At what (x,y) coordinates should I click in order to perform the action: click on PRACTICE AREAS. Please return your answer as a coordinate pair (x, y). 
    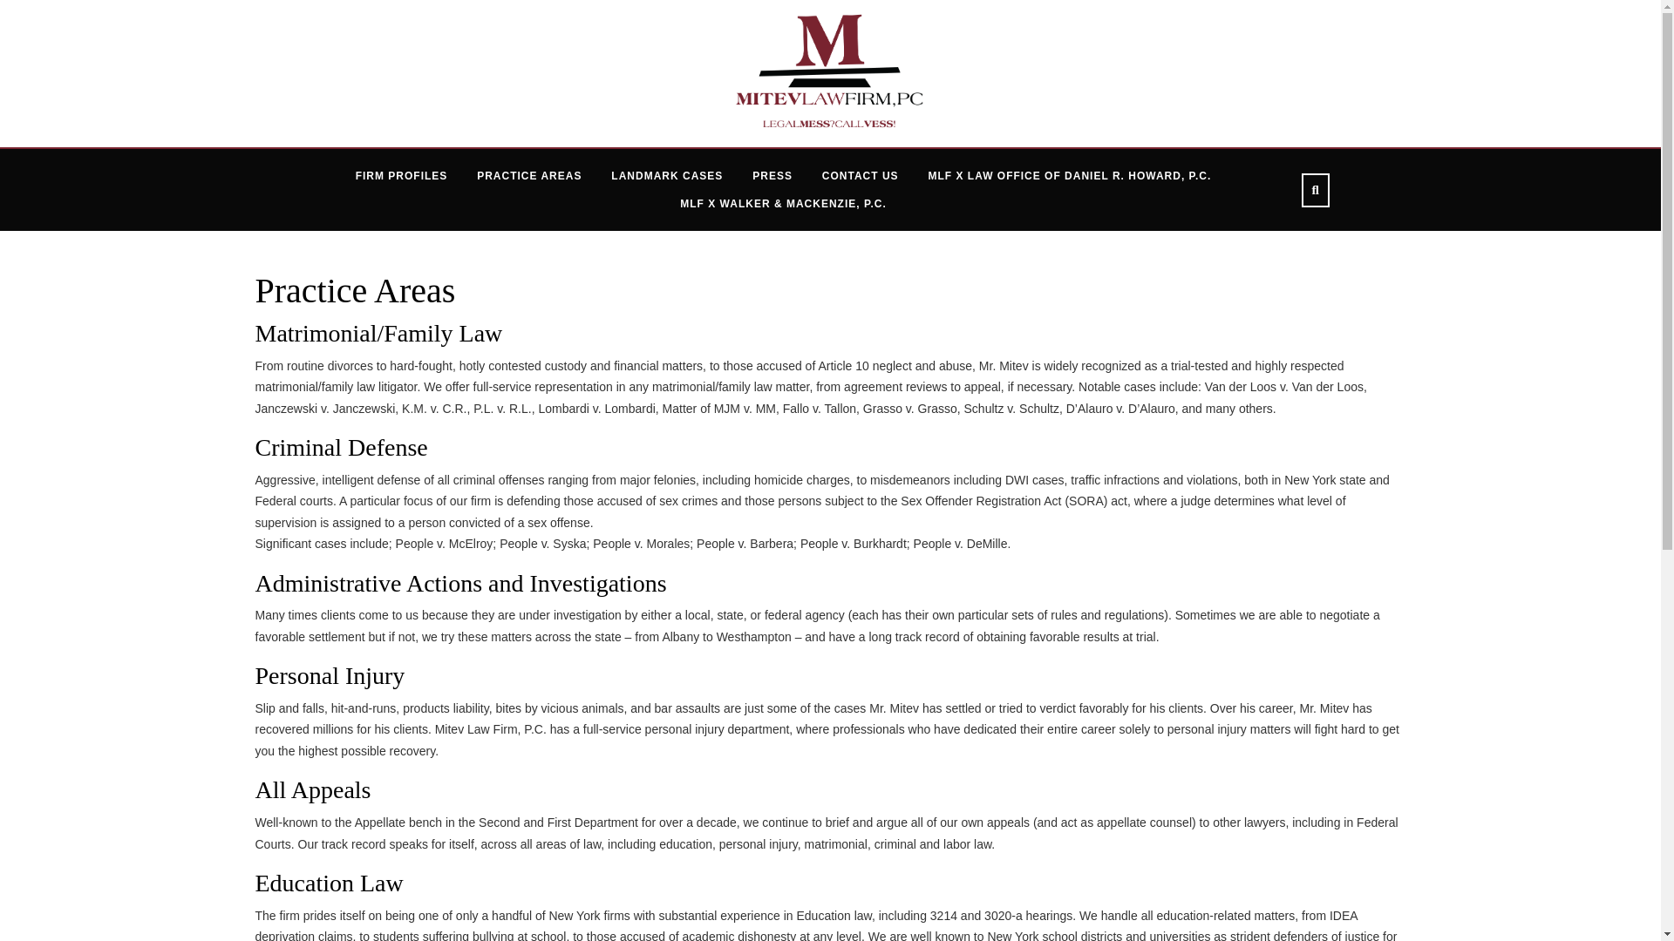
    Looking at the image, I should click on (528, 176).